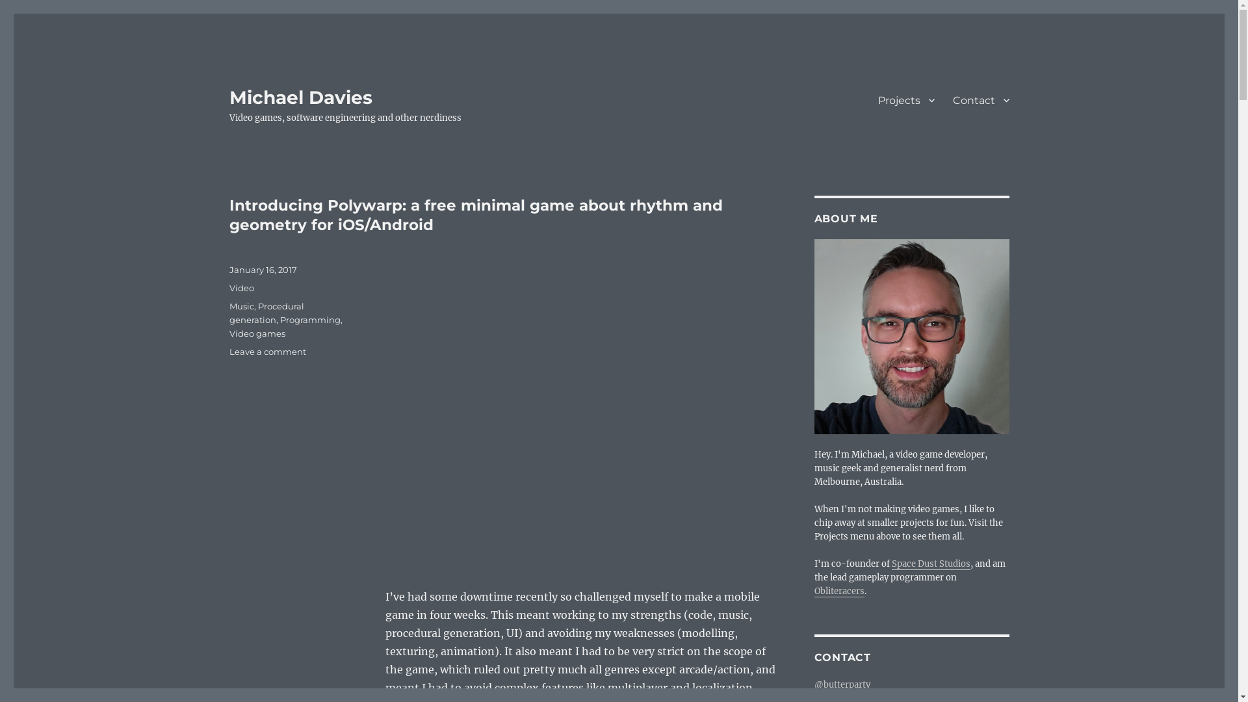 The image size is (1248, 702). Describe the element at coordinates (842, 685) in the screenshot. I see `@butterparty` at that location.